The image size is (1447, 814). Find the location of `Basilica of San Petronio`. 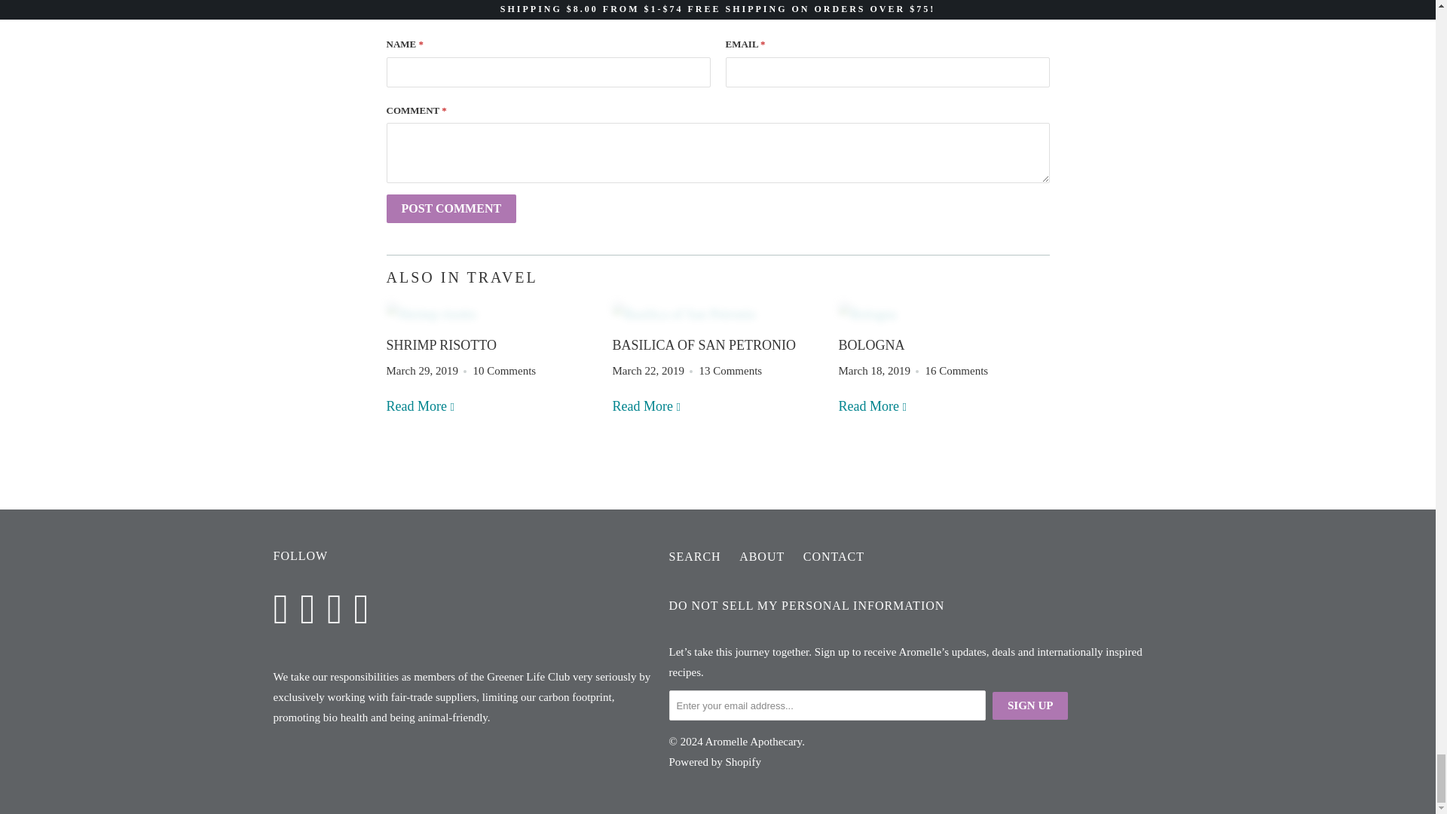

Basilica of San Petronio is located at coordinates (704, 345).